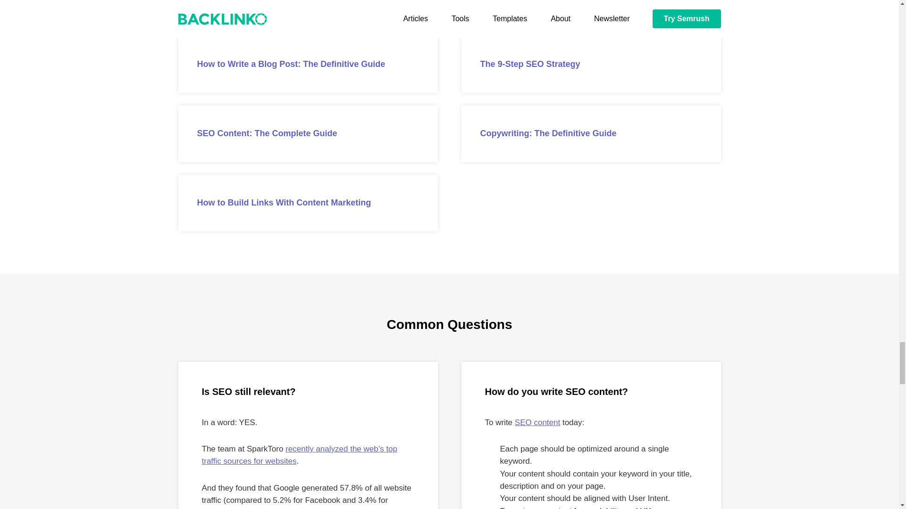  I want to click on How to Write a Blog Post: The Definitive Guide, so click(308, 64).